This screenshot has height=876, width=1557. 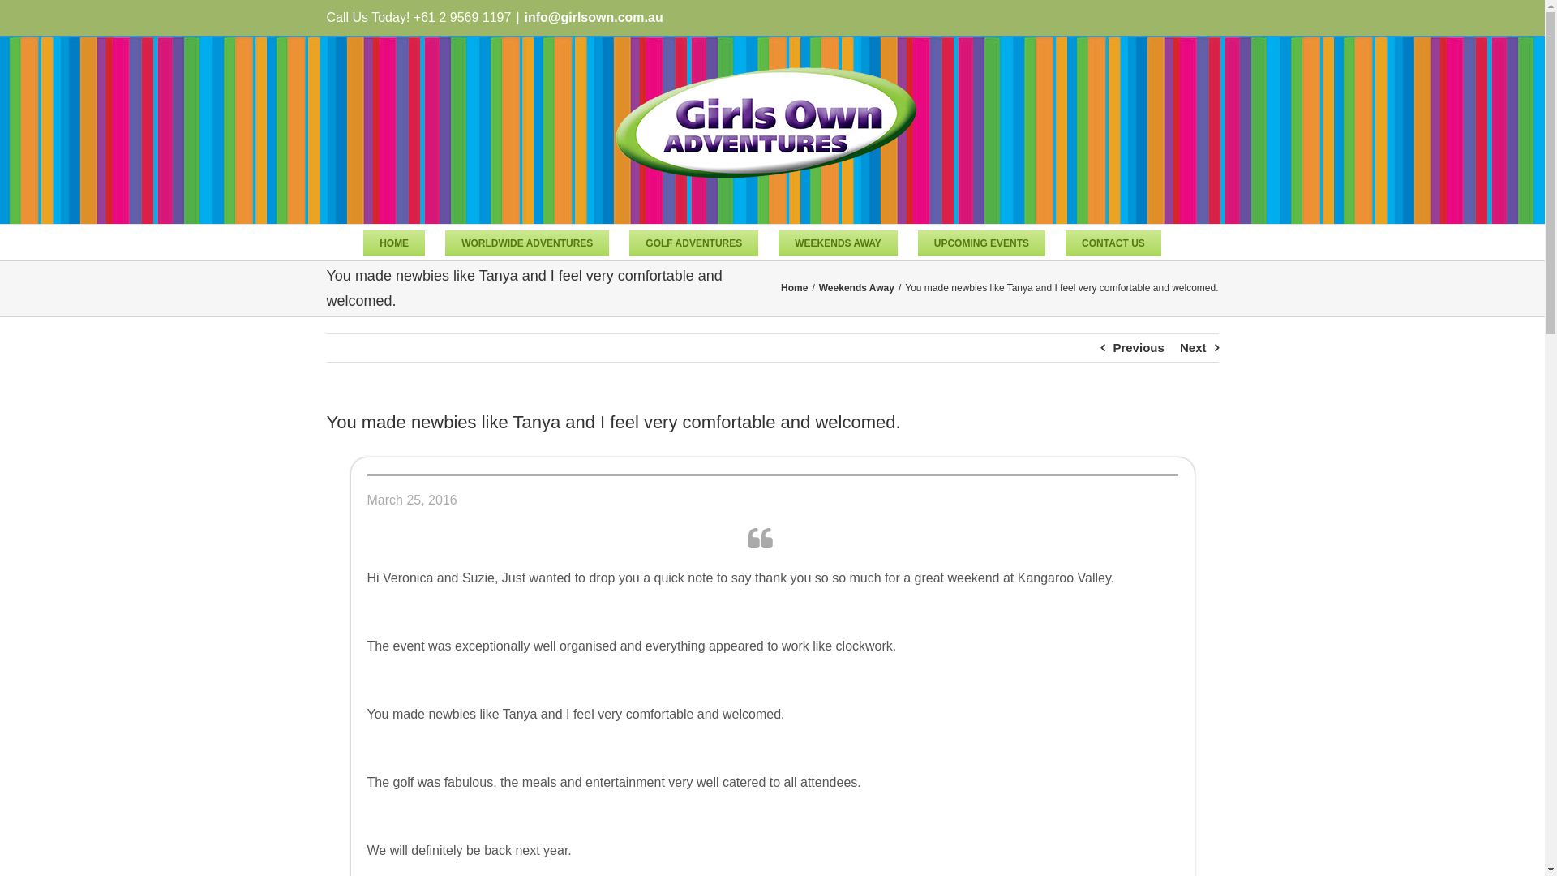 What do you see at coordinates (527, 242) in the screenshot?
I see `WORLDWIDE ADVENTURES` at bounding box center [527, 242].